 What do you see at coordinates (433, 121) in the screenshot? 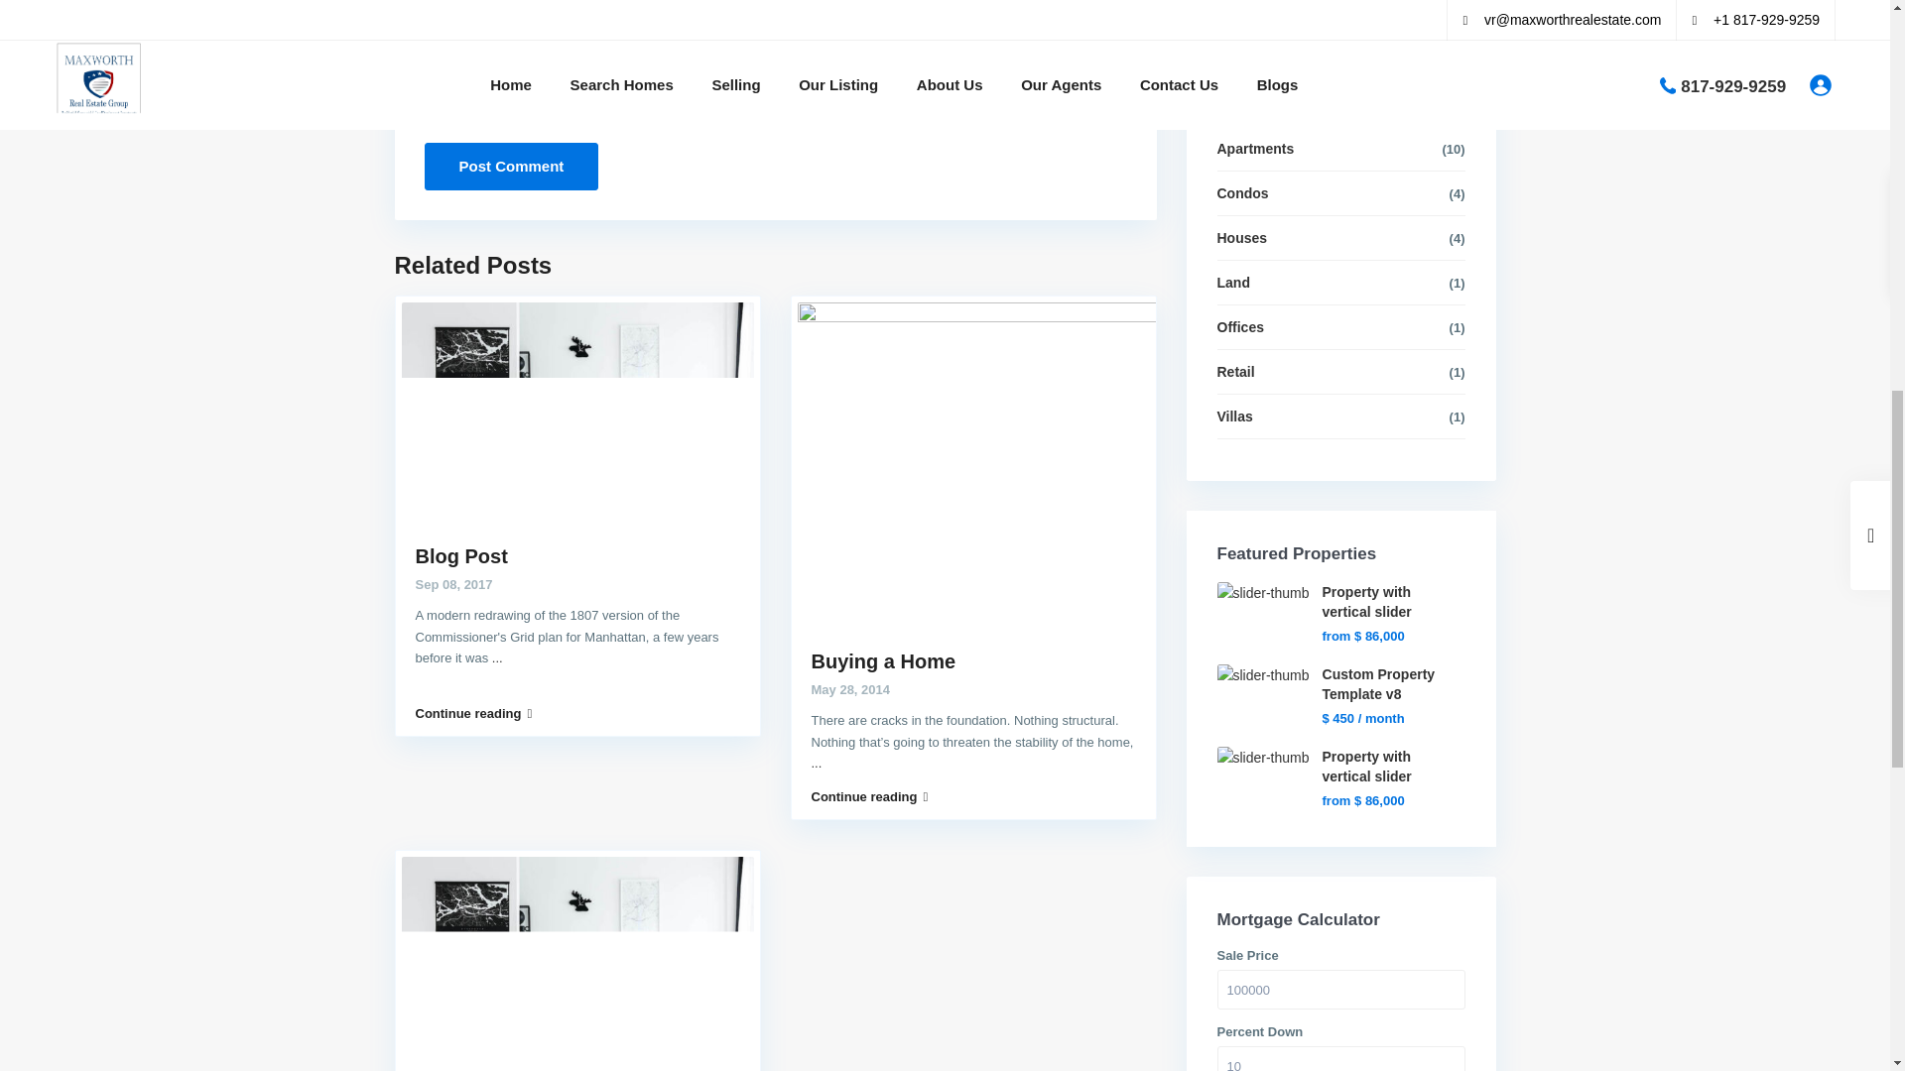
I see `yes` at bounding box center [433, 121].